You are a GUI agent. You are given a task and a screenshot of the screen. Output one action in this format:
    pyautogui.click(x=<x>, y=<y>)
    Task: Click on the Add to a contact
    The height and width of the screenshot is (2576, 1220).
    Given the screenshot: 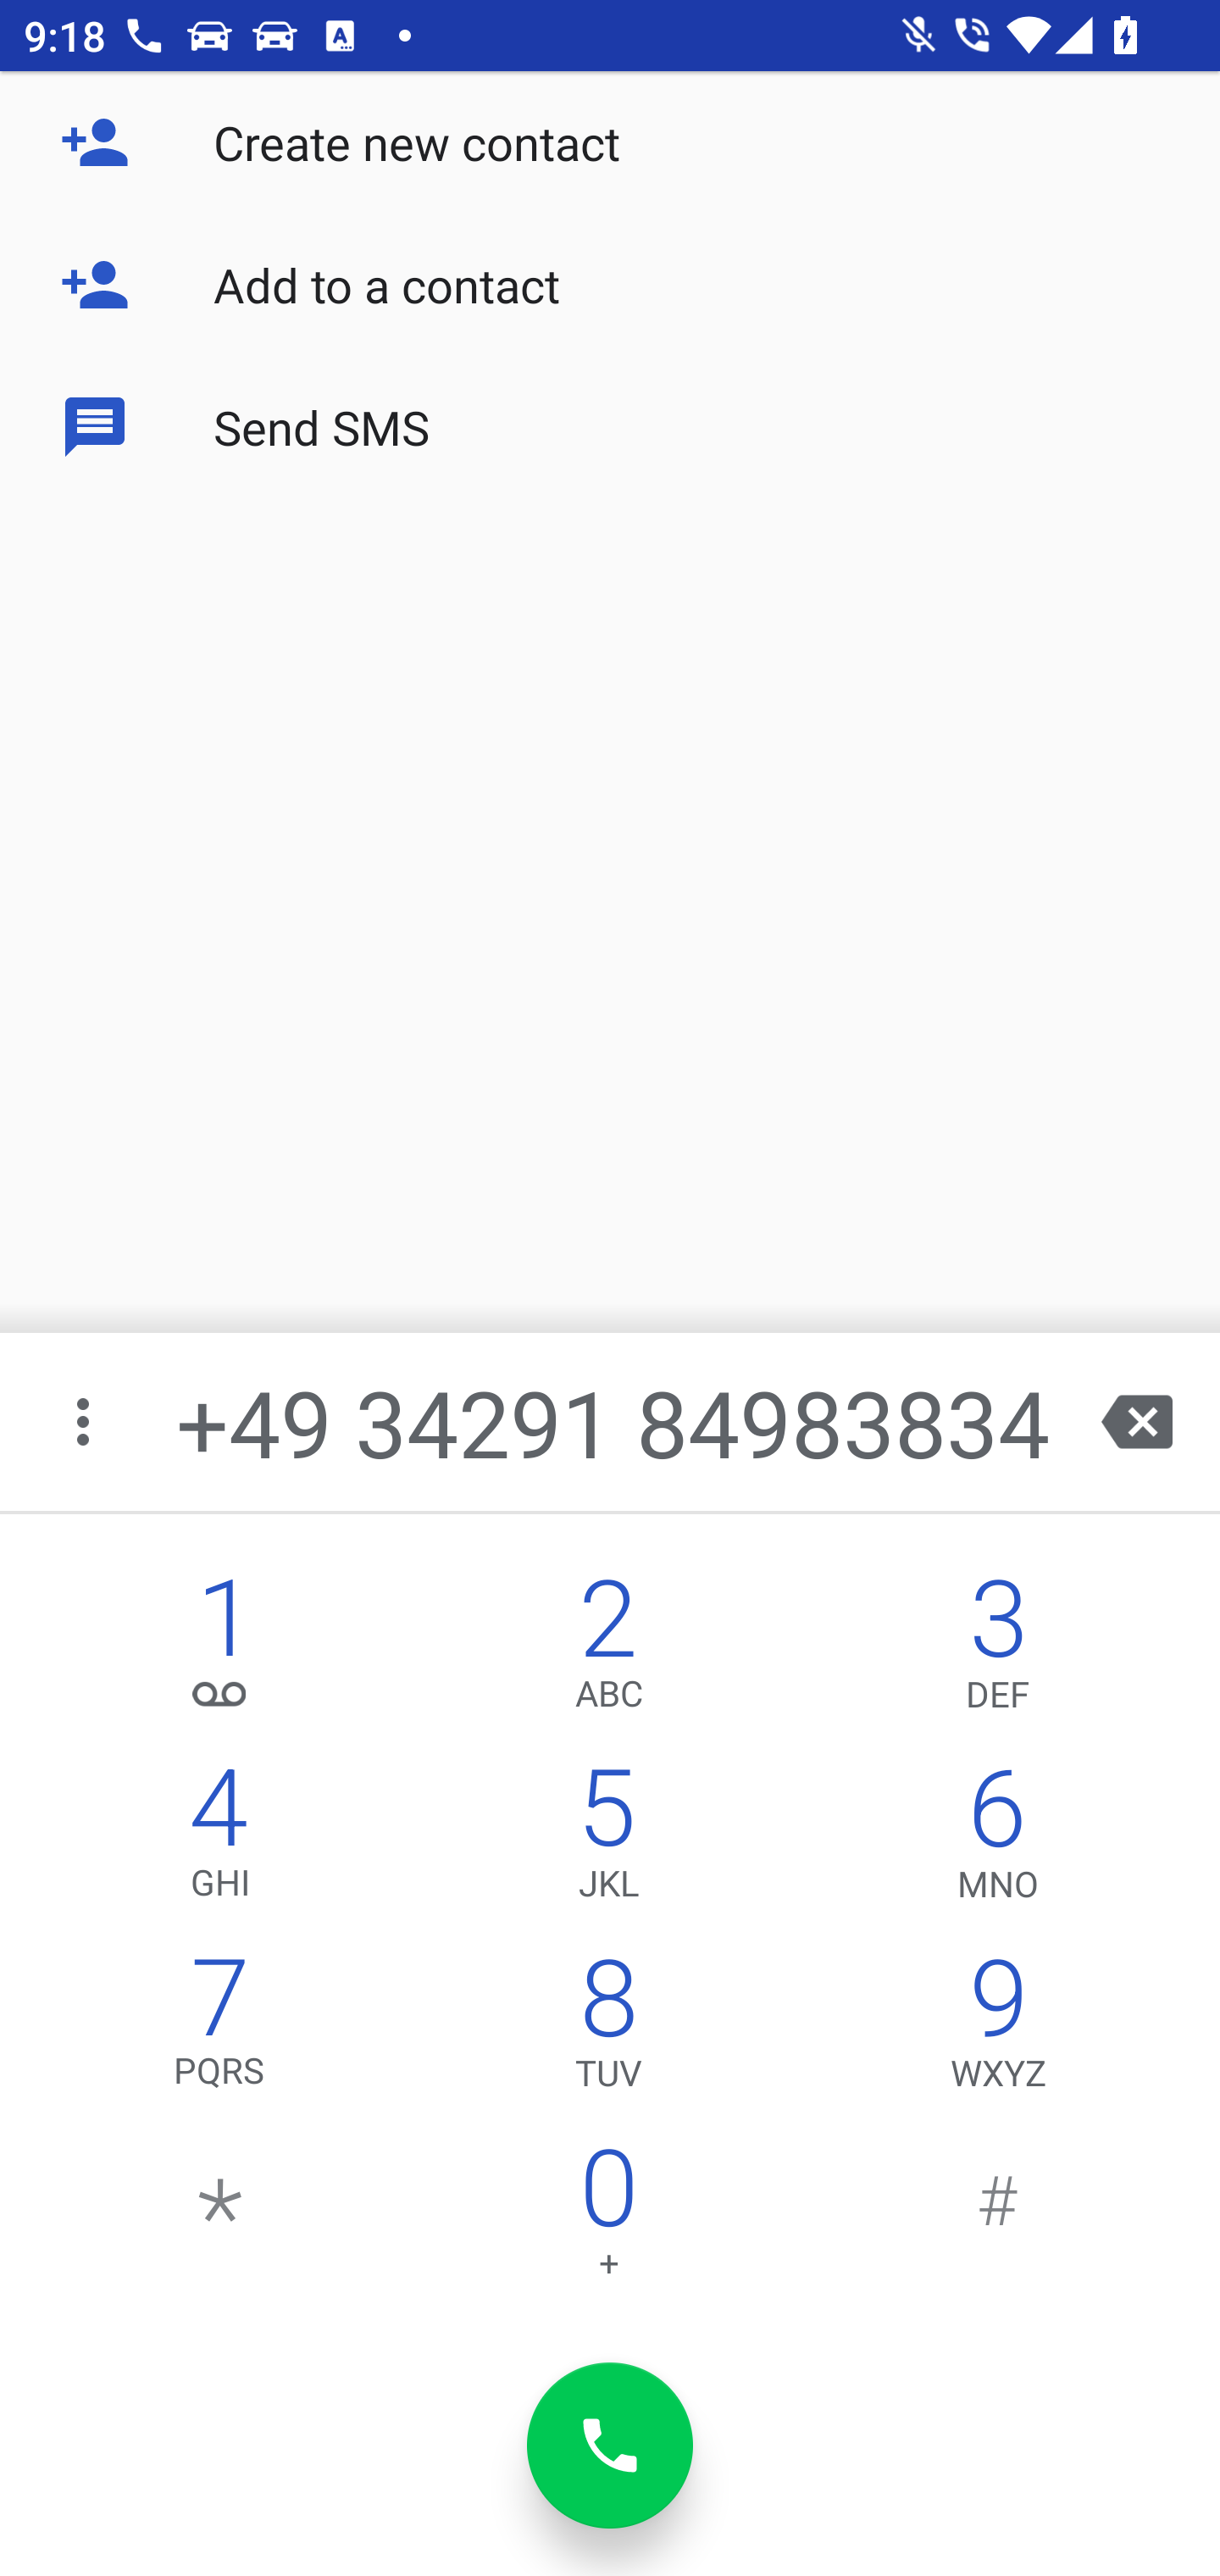 What is the action you would take?
    pyautogui.click(x=610, y=285)
    